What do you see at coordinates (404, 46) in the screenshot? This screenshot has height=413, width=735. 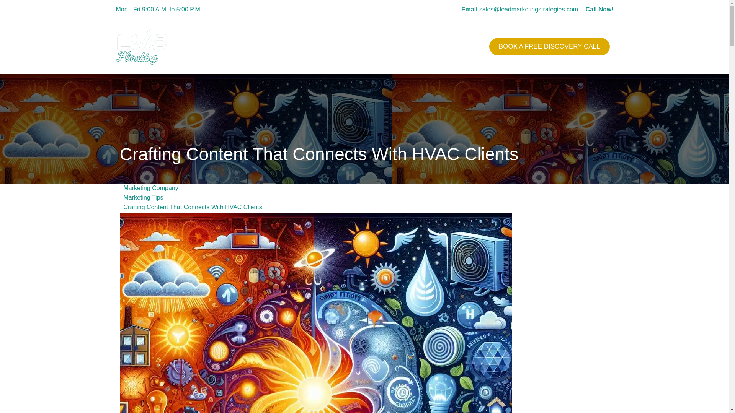 I see `SERVICES` at bounding box center [404, 46].